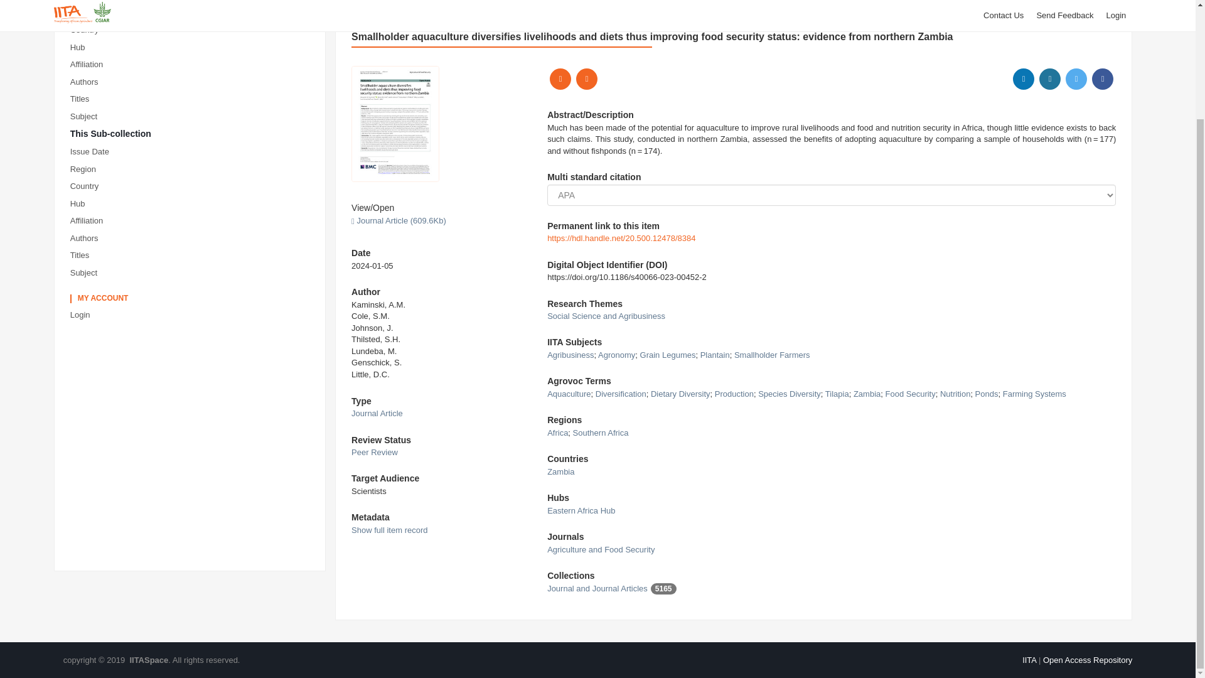 The image size is (1205, 678). What do you see at coordinates (192, 169) in the screenshot?
I see `Region` at bounding box center [192, 169].